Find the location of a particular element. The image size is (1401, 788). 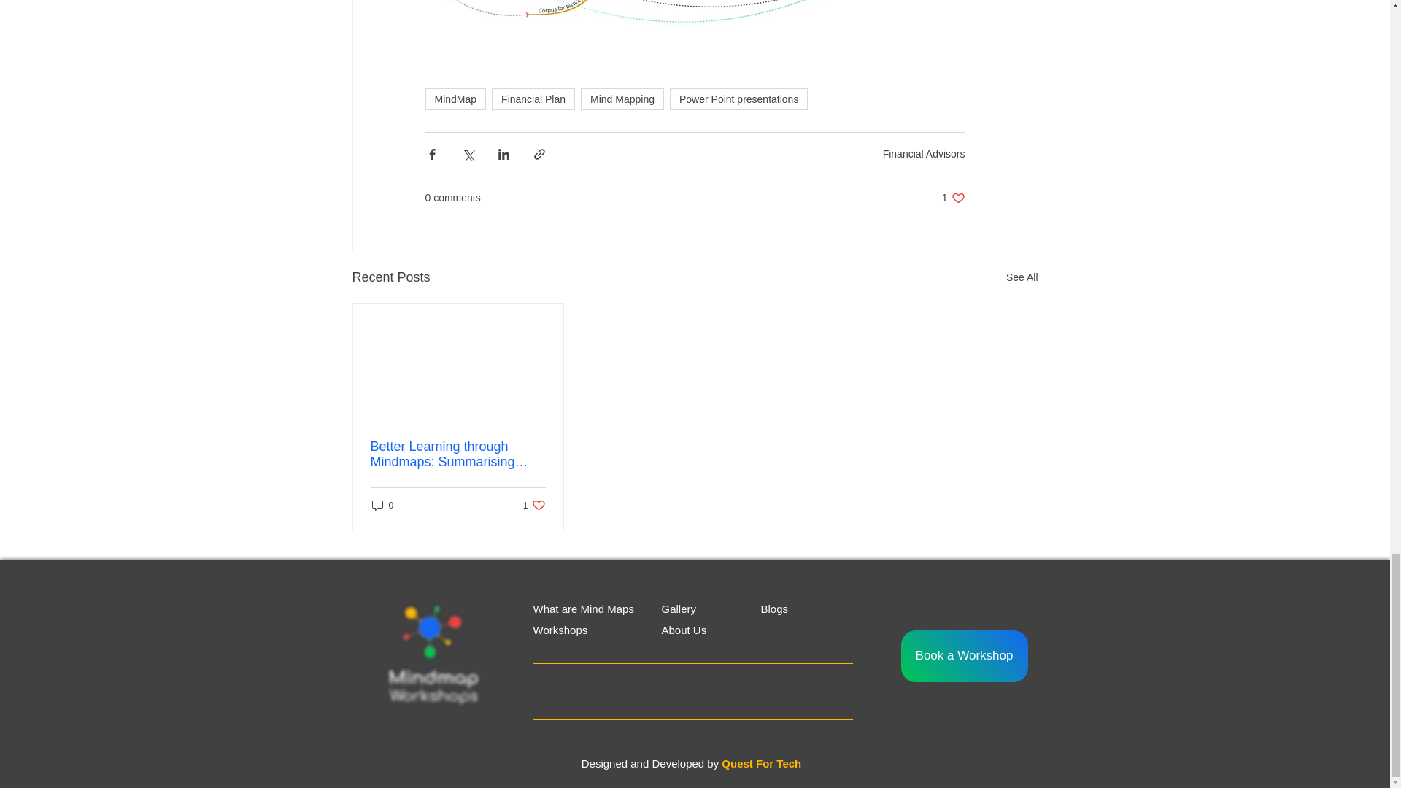

Book a Workshop is located at coordinates (963, 657).